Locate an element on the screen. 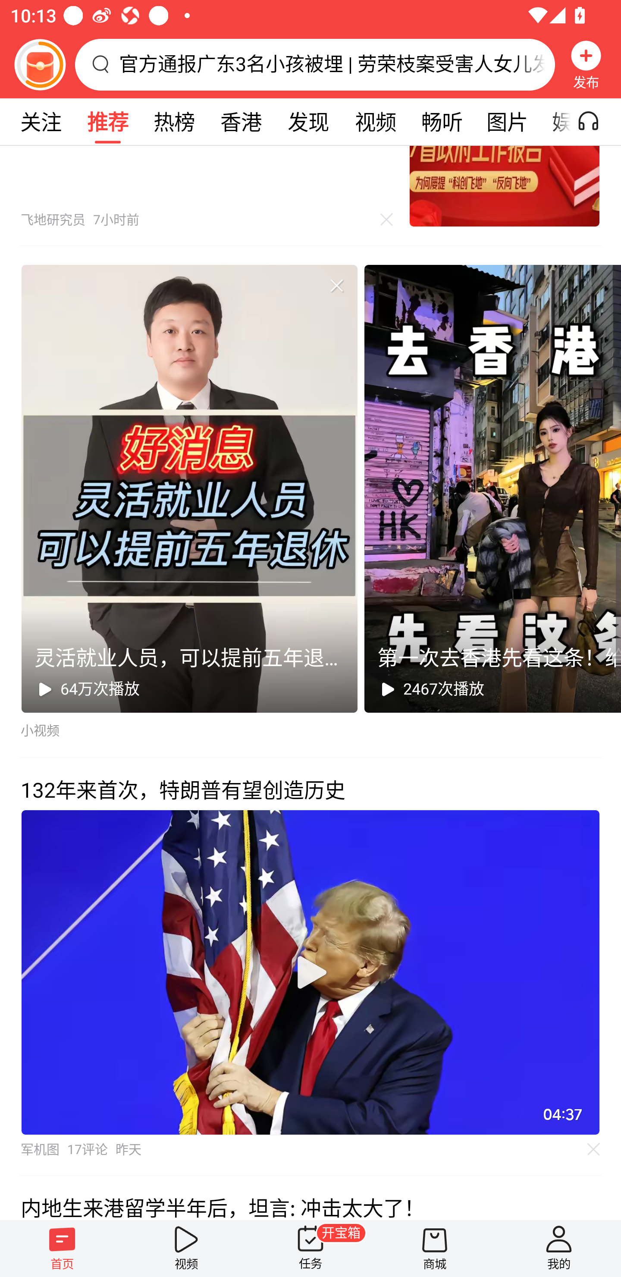 The height and width of the screenshot is (1277, 621). 不感兴趣 is located at coordinates (386, 219).